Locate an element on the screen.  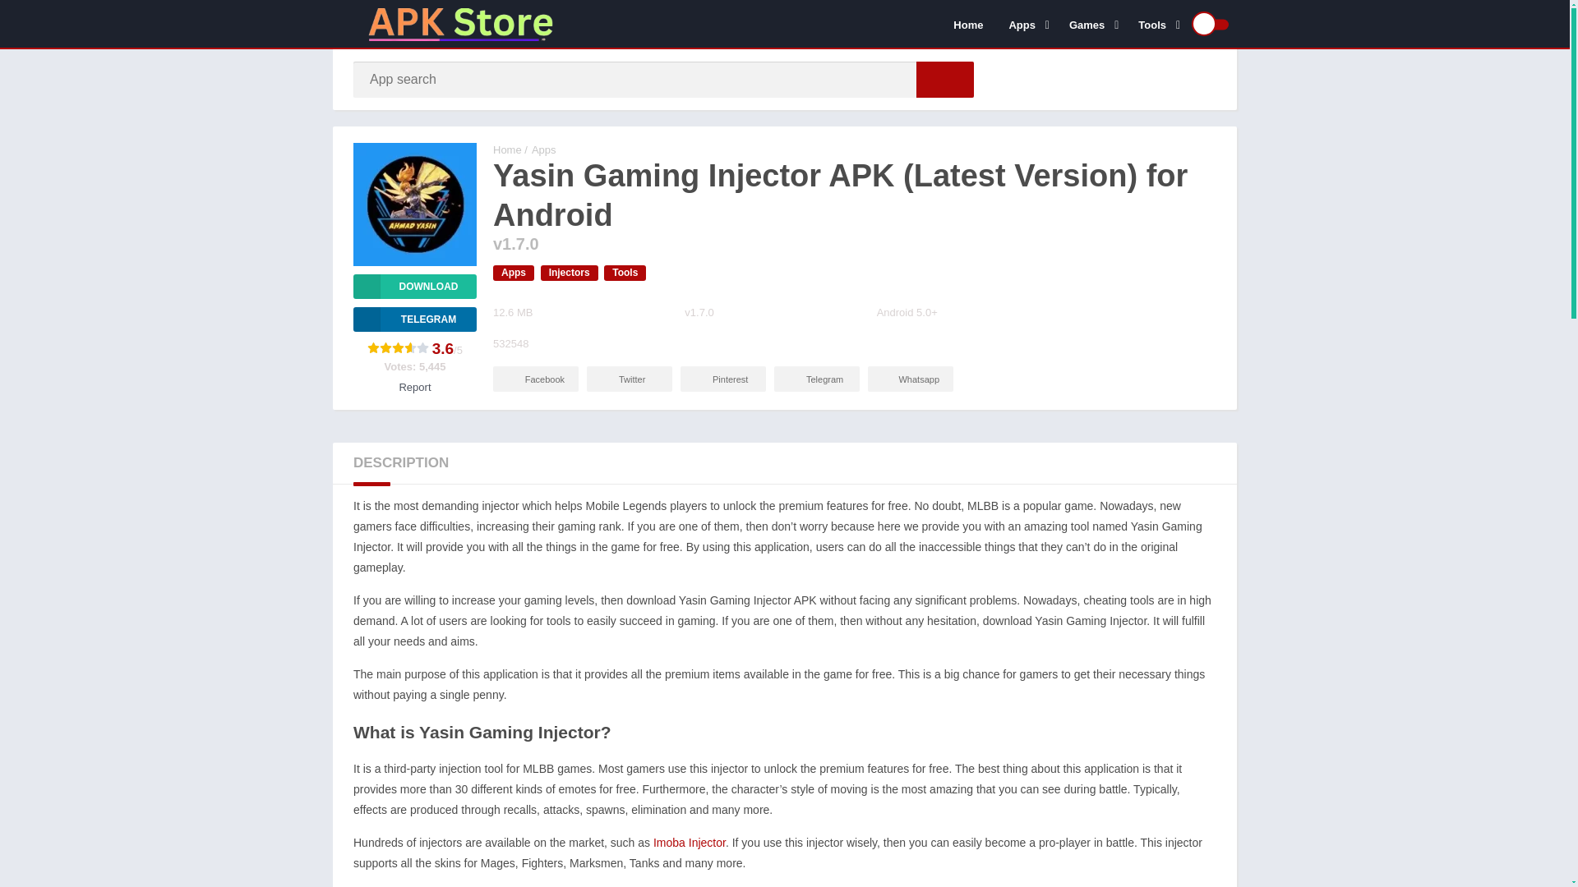
Home is located at coordinates (968, 24).